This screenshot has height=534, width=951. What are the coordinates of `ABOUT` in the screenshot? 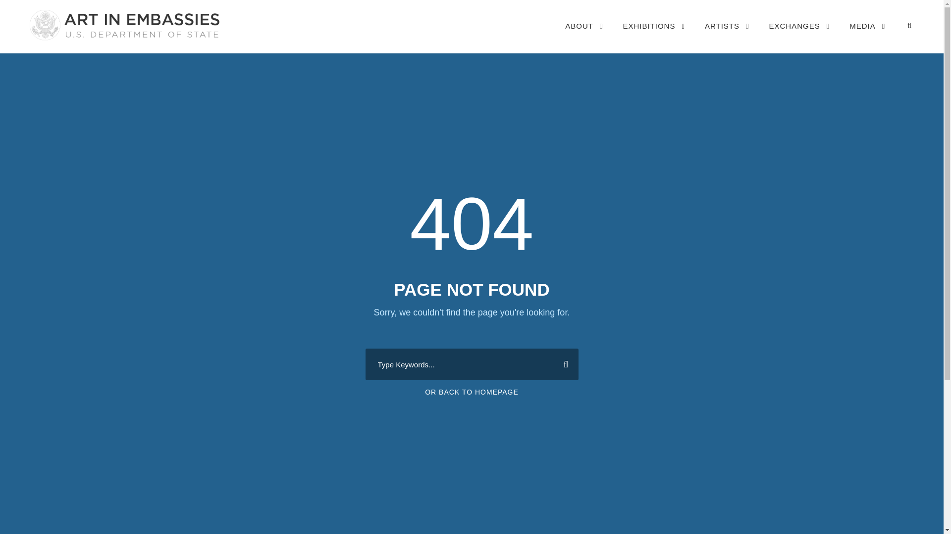 It's located at (583, 36).